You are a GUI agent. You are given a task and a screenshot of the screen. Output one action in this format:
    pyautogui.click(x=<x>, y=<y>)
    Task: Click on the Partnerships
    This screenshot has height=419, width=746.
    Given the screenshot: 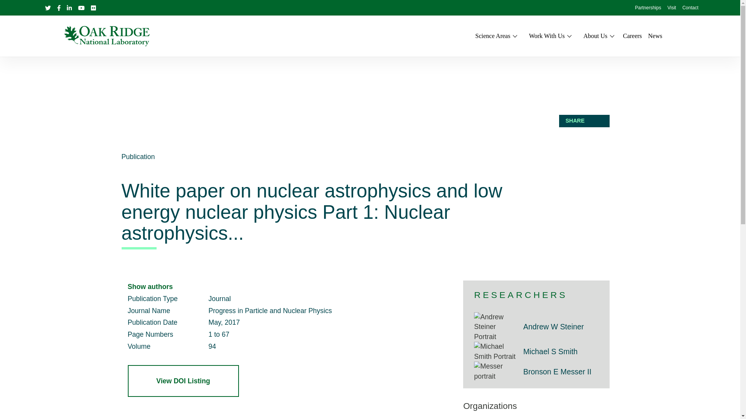 What is the action you would take?
    pyautogui.click(x=648, y=8)
    